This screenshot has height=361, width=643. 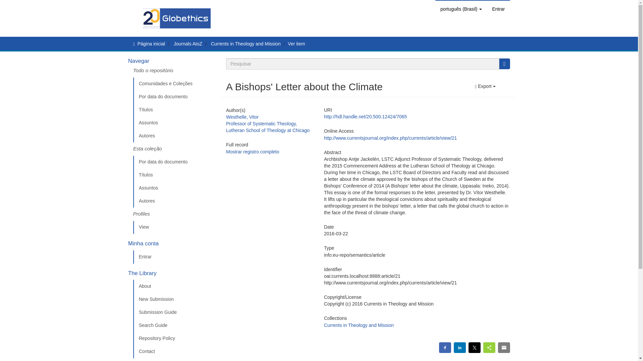 What do you see at coordinates (174, 136) in the screenshot?
I see `Autores` at bounding box center [174, 136].